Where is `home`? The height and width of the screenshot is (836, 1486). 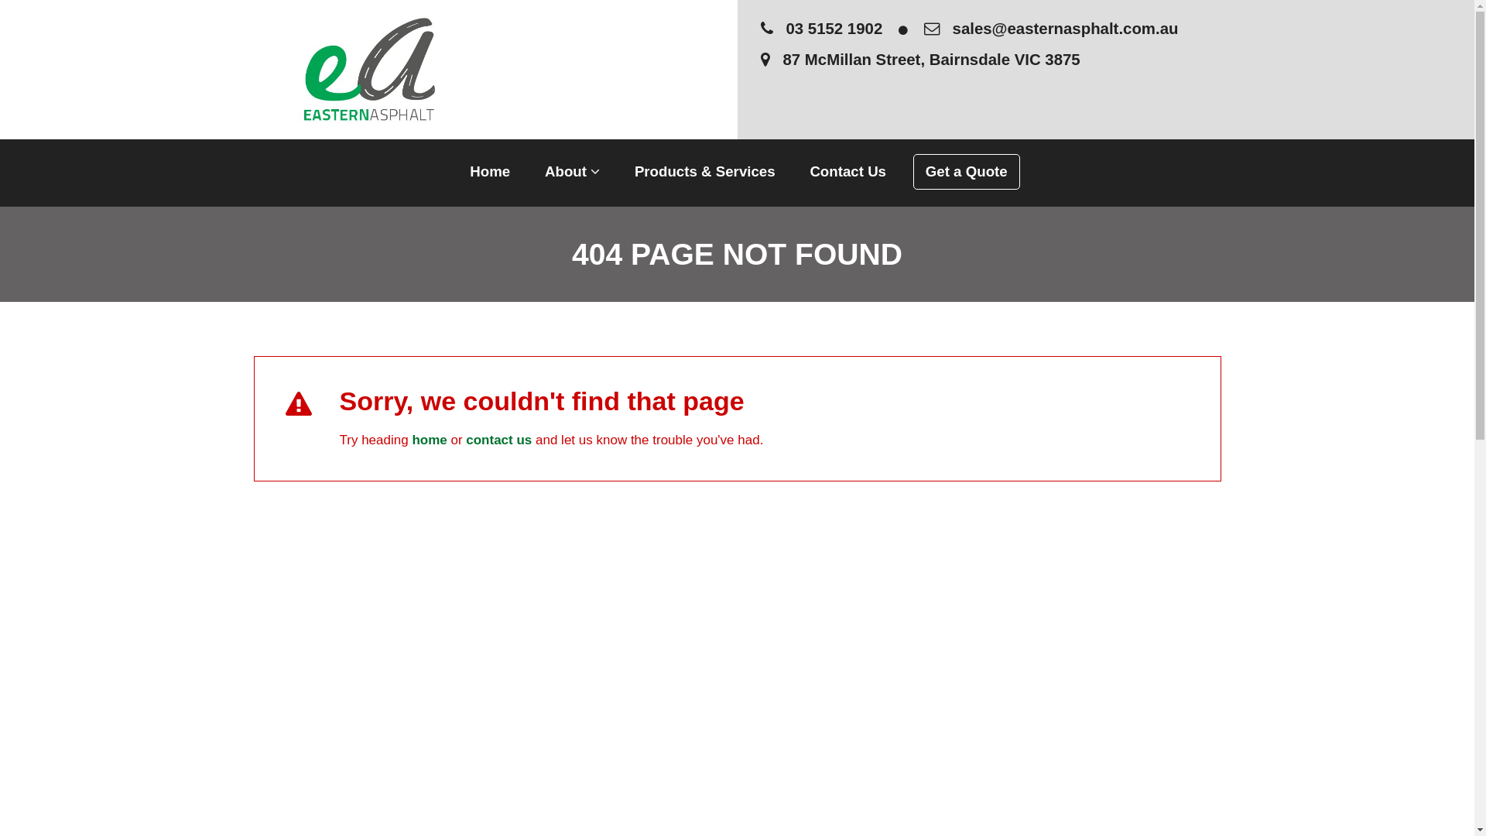 home is located at coordinates (429, 440).